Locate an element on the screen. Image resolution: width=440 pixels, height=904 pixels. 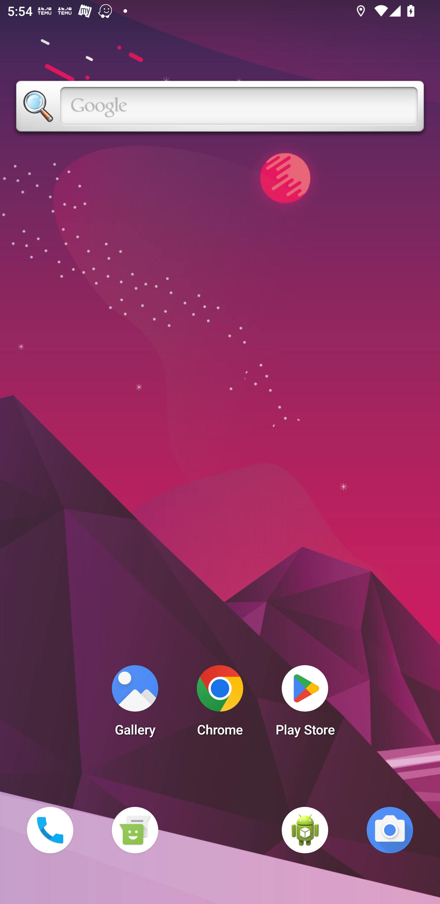
Gallery is located at coordinates (135, 704).